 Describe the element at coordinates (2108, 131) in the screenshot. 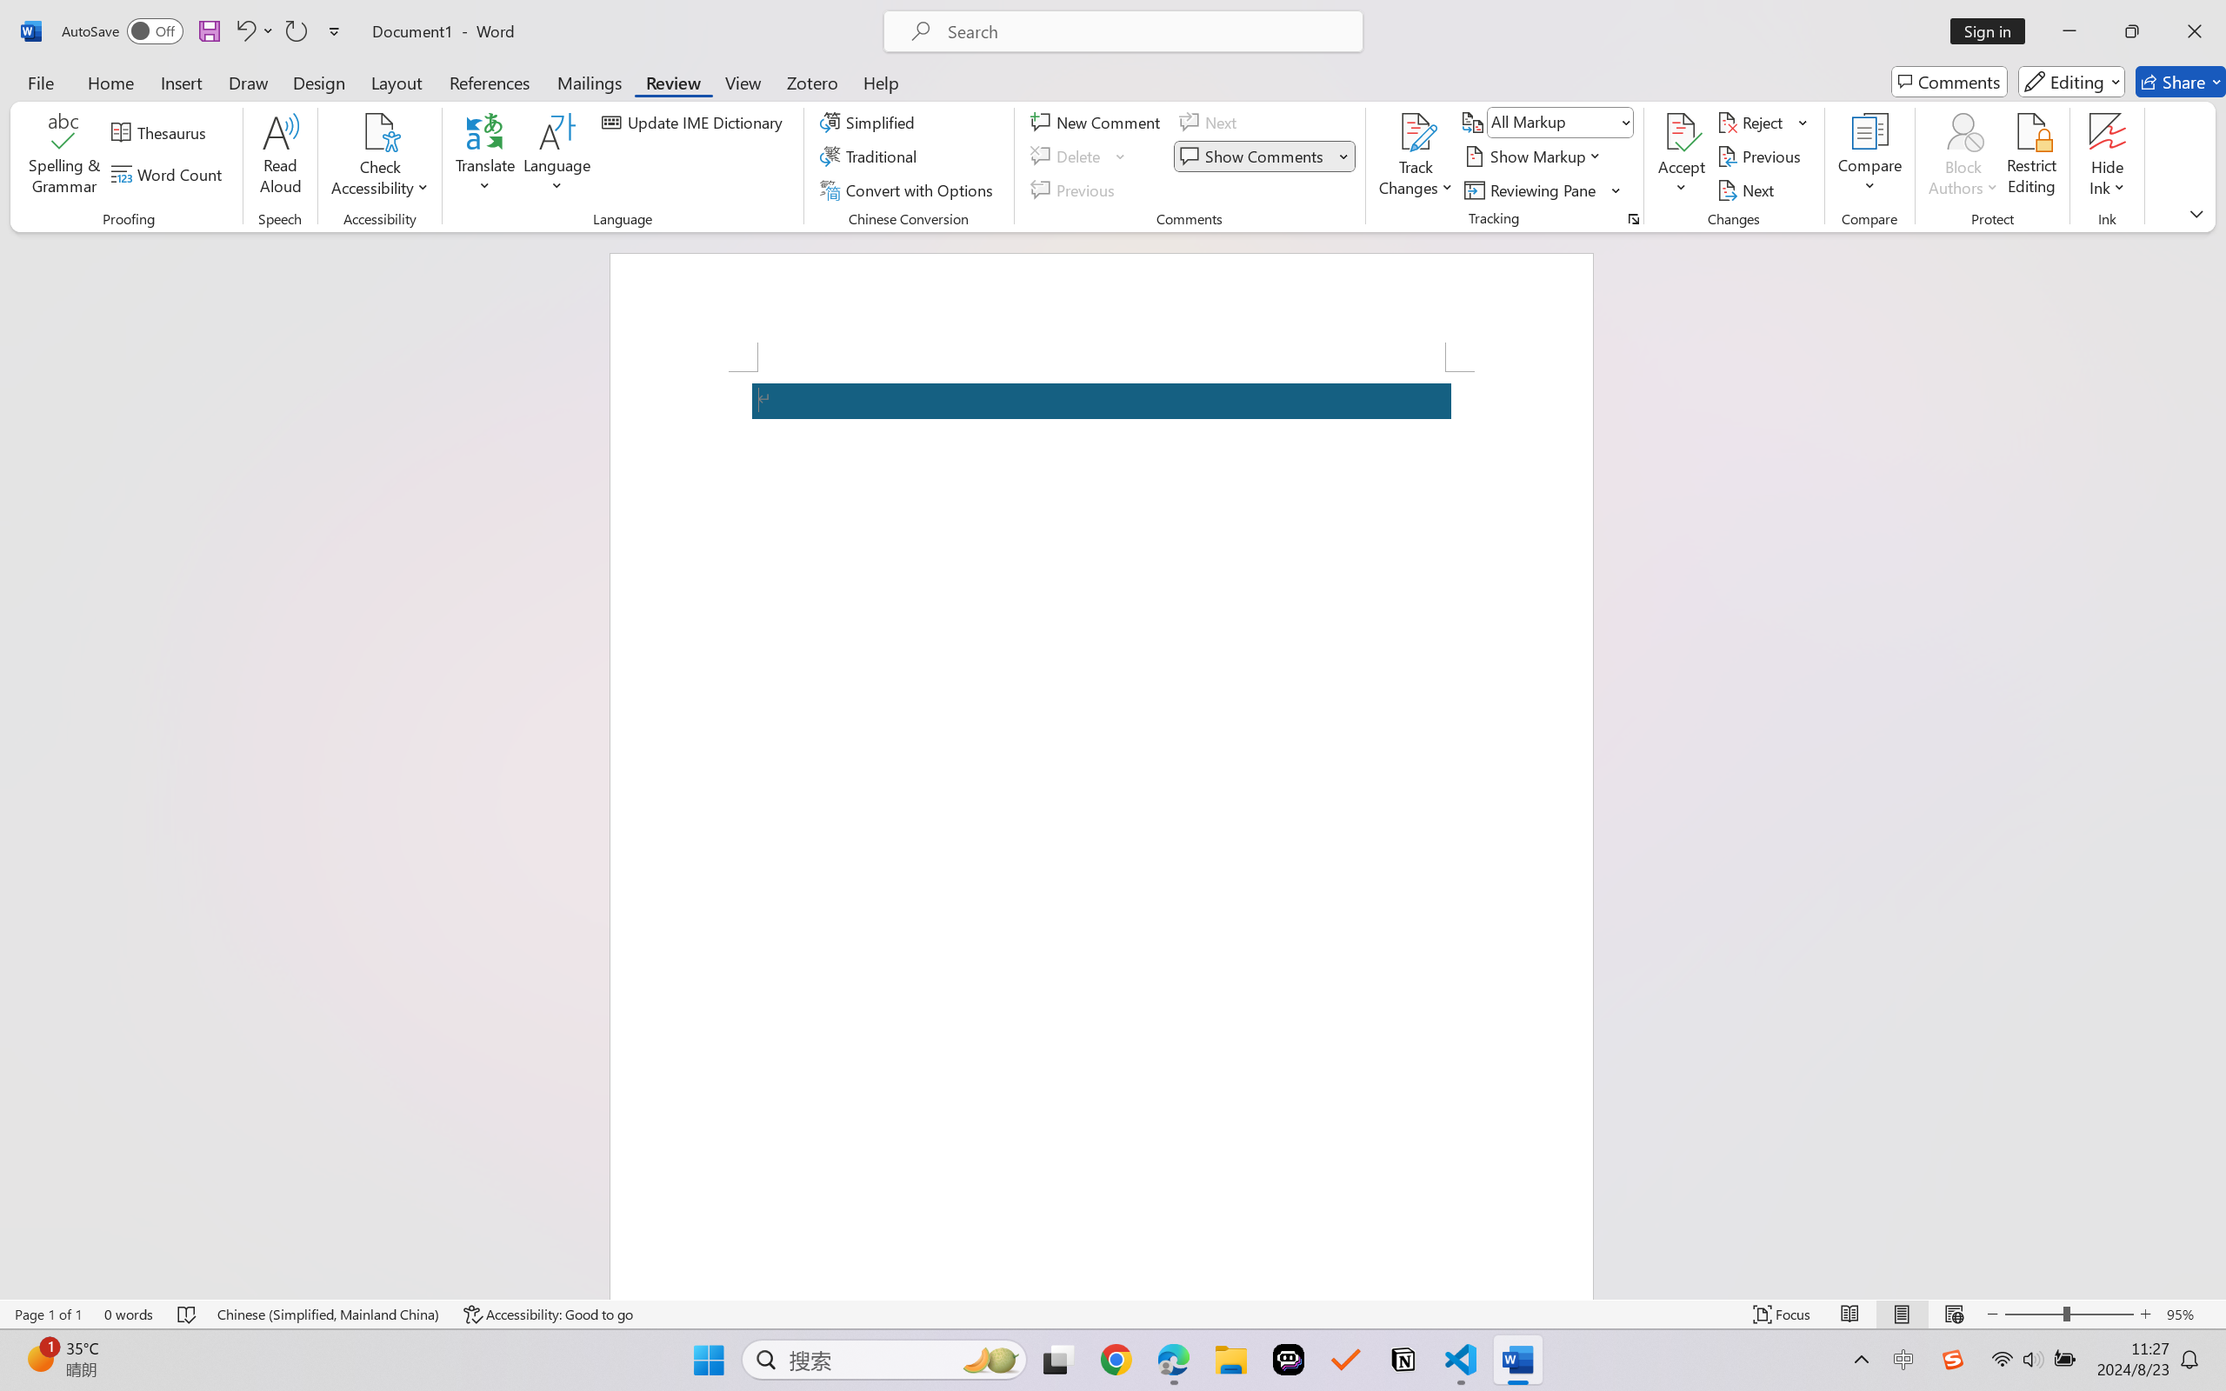

I see `Hide Ink` at that location.